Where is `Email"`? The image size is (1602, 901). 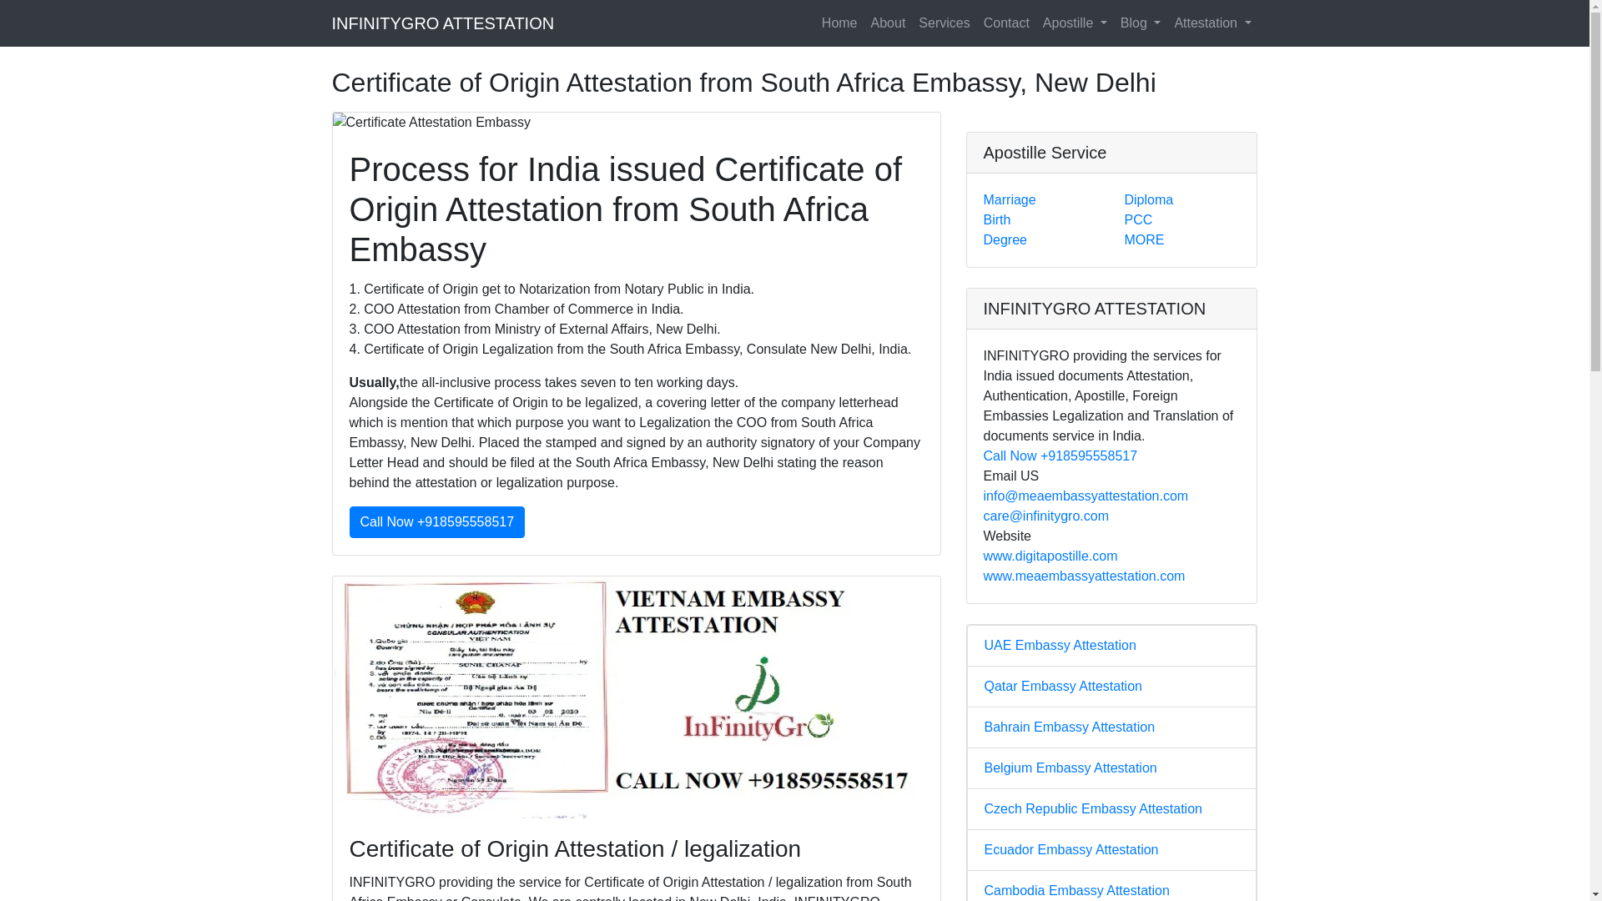 Email" is located at coordinates (1045, 516).